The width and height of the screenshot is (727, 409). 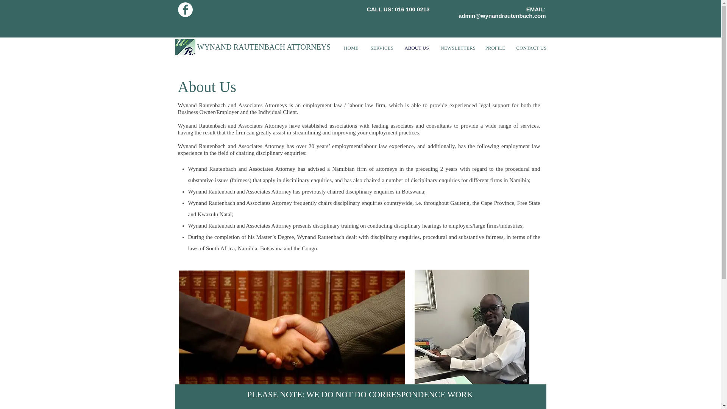 What do you see at coordinates (495, 48) in the screenshot?
I see `PROFILE` at bounding box center [495, 48].